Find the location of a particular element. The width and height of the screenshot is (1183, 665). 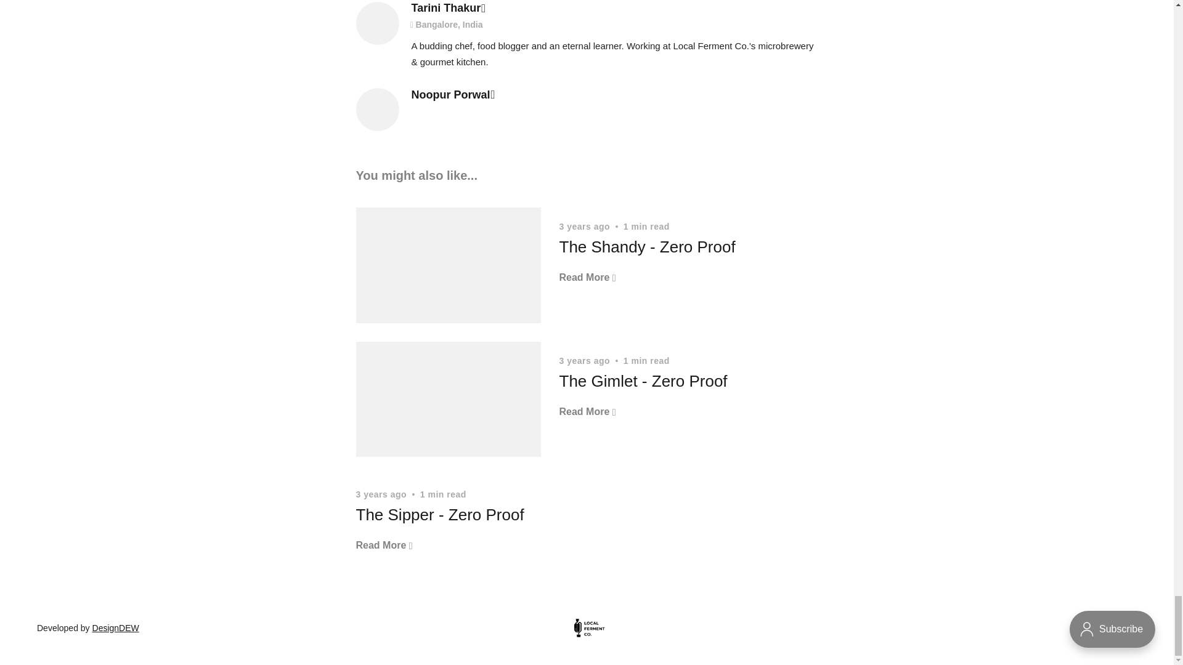

Read More is located at coordinates (588, 411).